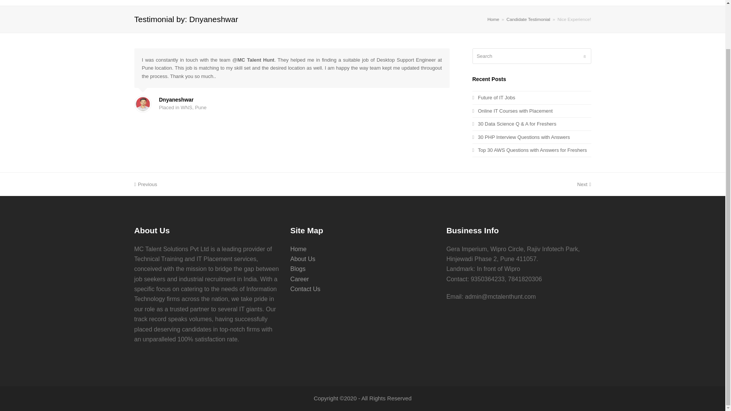  What do you see at coordinates (493, 19) in the screenshot?
I see `Home` at bounding box center [493, 19].